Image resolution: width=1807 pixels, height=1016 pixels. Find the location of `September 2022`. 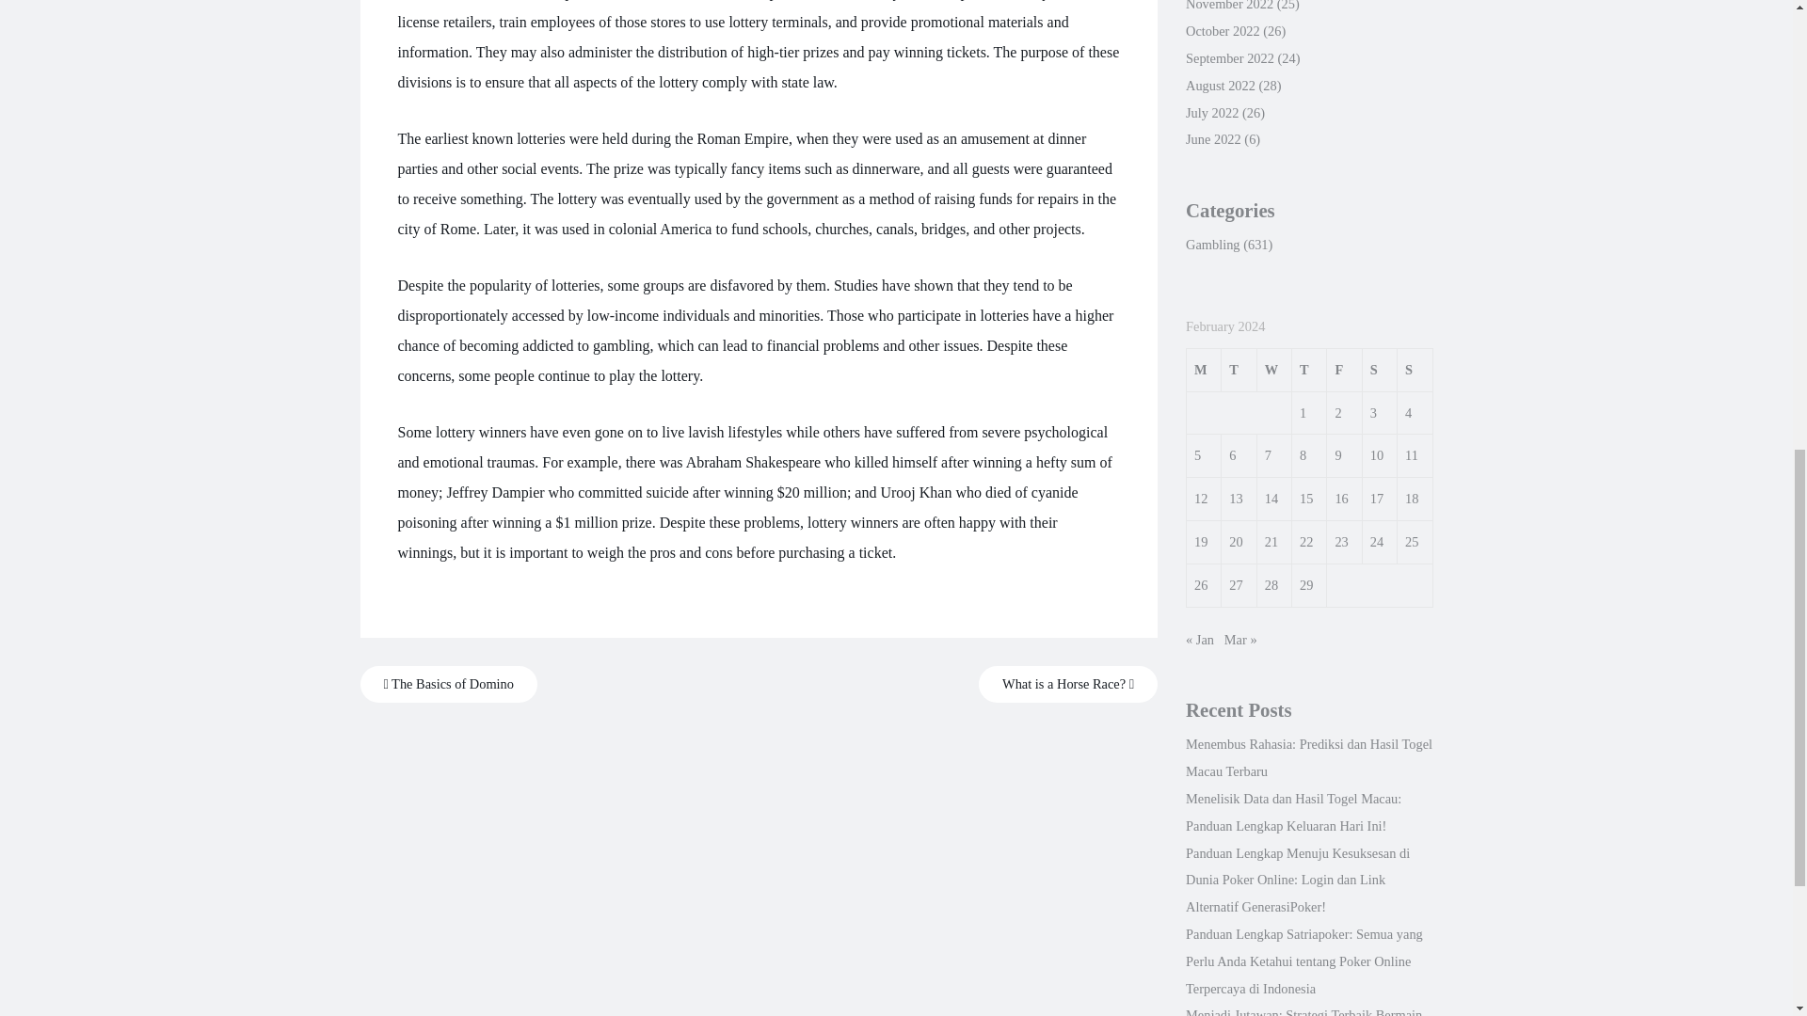

September 2022 is located at coordinates (1229, 58).